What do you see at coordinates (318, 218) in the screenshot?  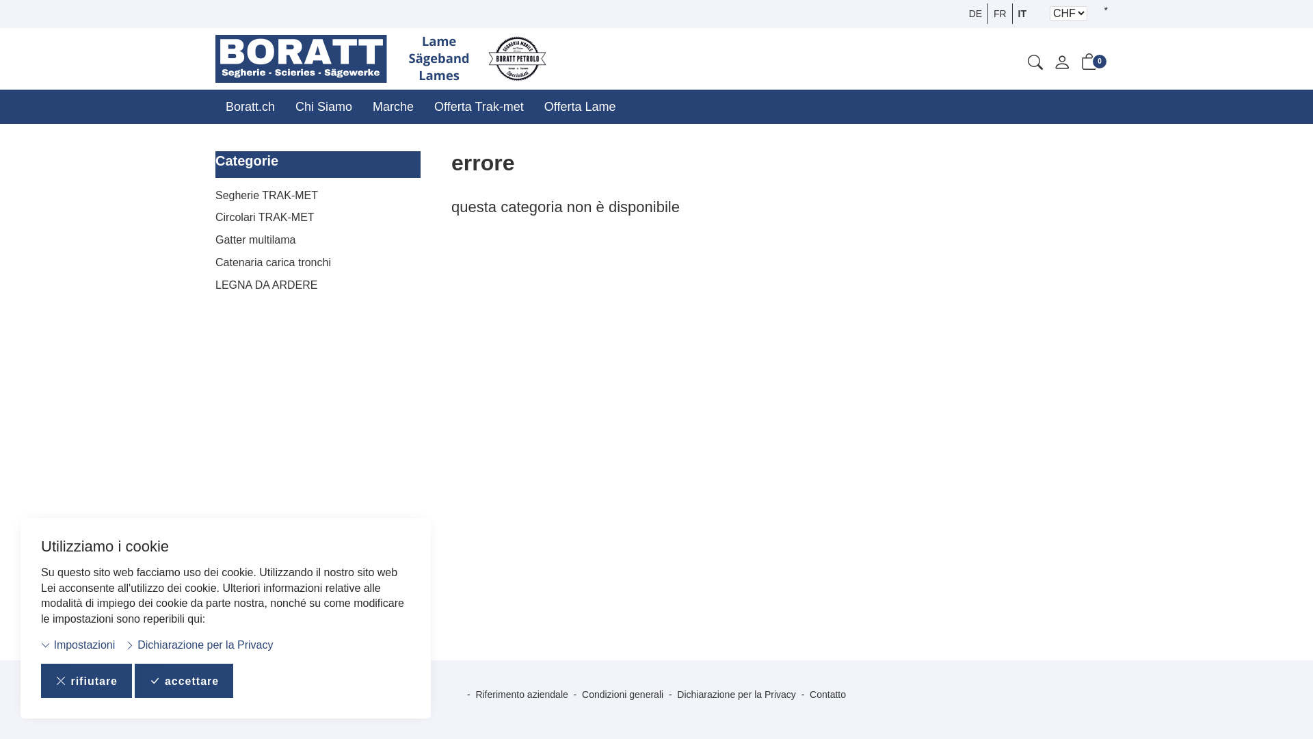 I see `Circolari TRAK-MET` at bounding box center [318, 218].